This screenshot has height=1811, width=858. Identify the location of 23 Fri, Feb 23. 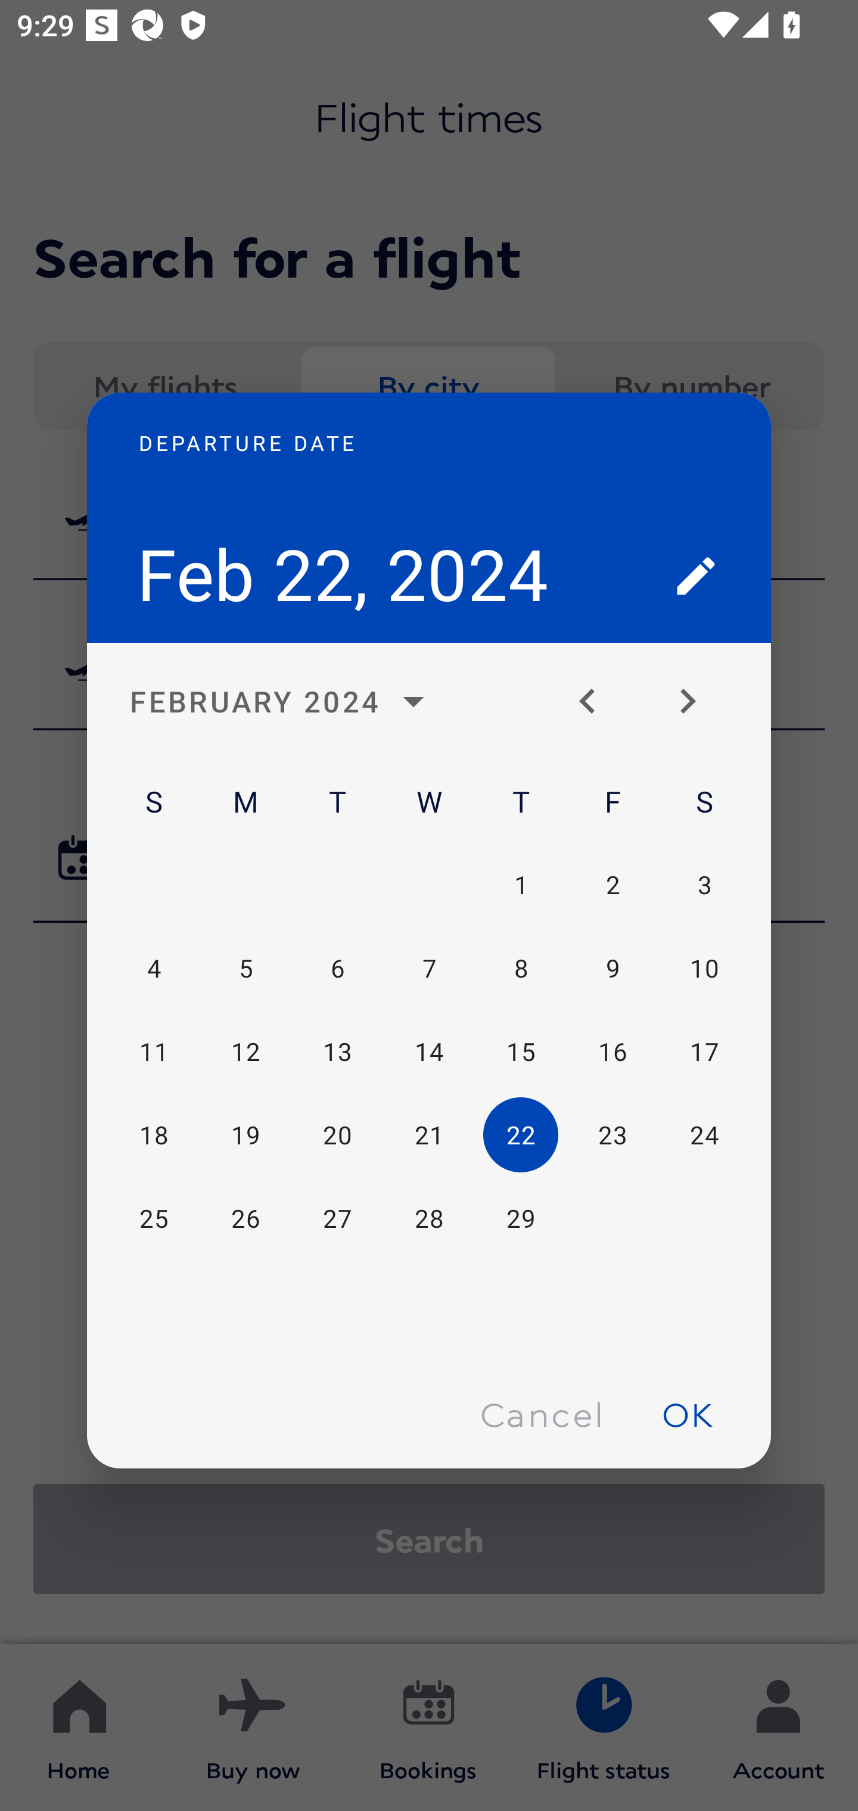
(612, 1135).